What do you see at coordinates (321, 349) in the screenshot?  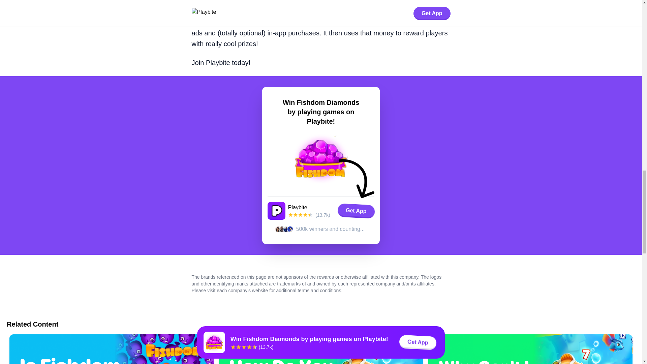 I see `How Do You Earn Gold Vouchers on Fishdom?` at bounding box center [321, 349].